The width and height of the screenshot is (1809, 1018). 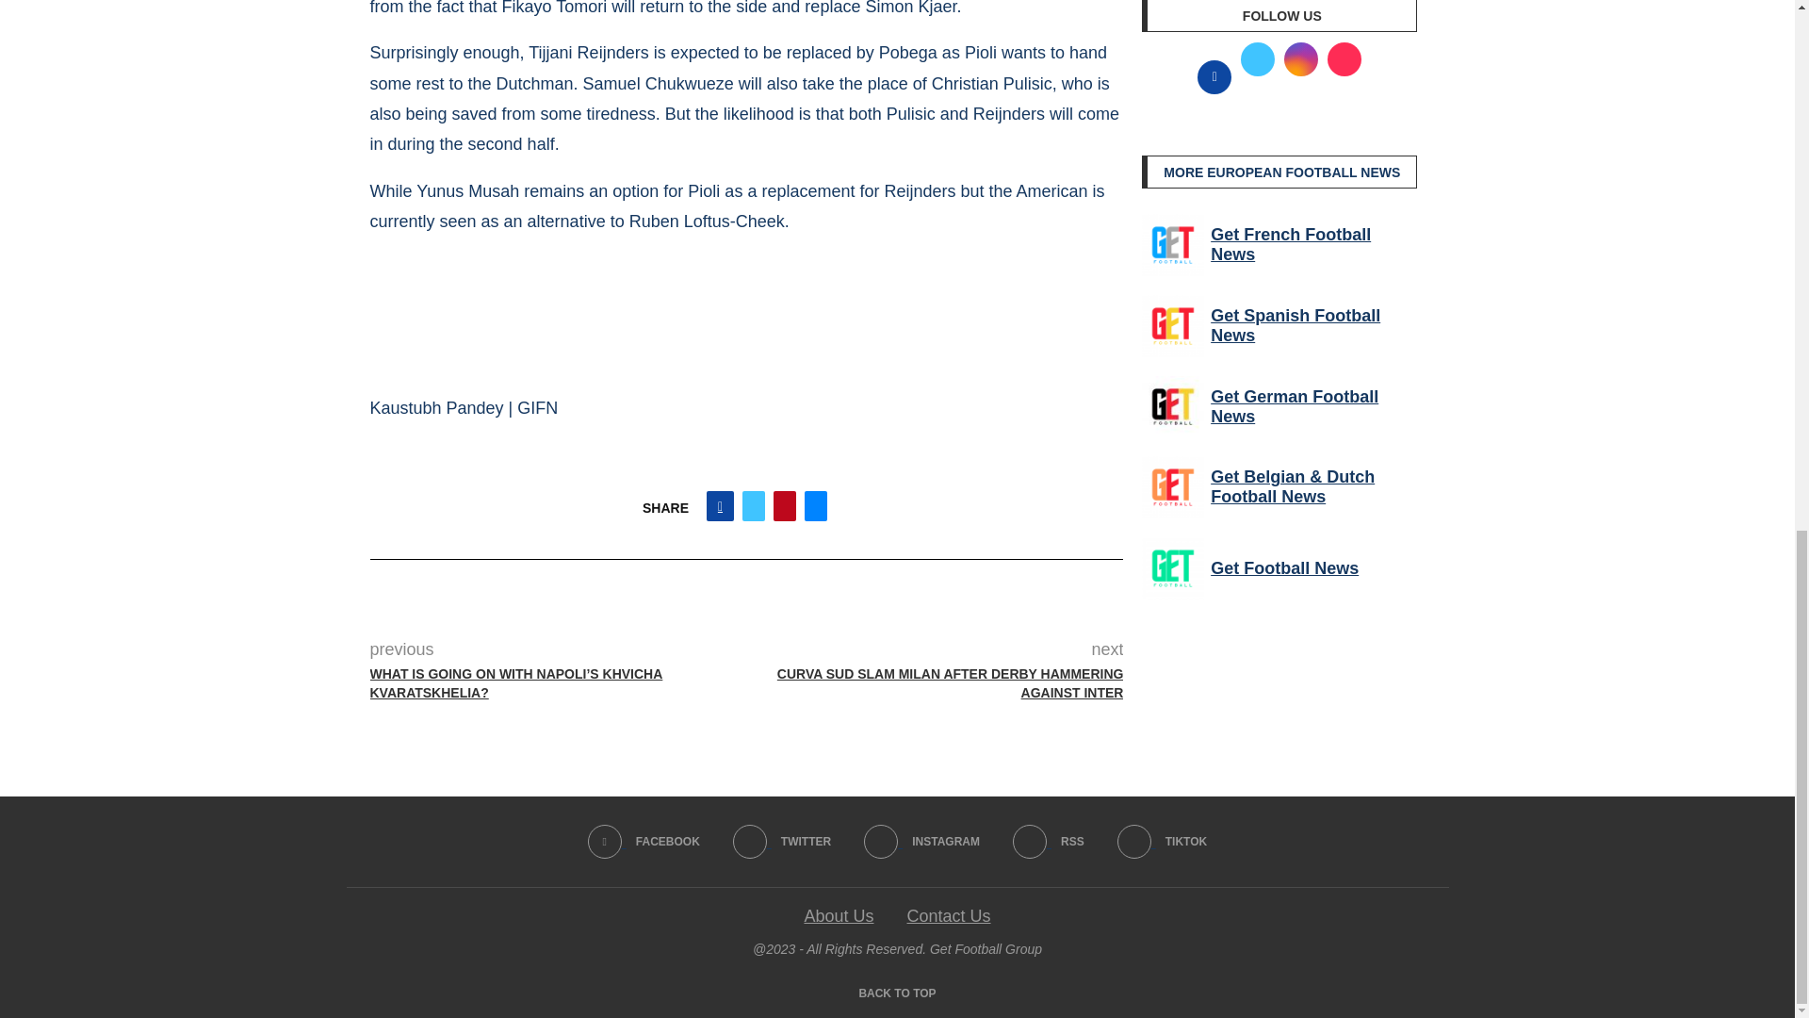 I want to click on Get French Football News, so click(x=1172, y=244).